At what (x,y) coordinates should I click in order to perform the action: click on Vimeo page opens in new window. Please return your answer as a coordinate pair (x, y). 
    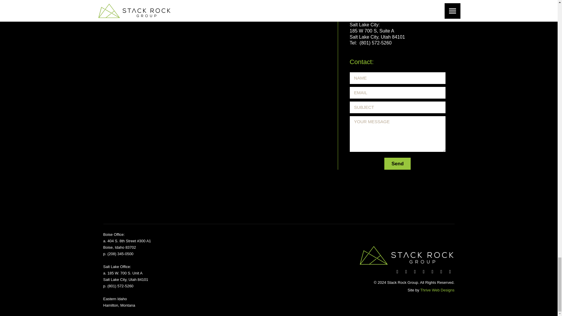
    Looking at the image, I should click on (432, 272).